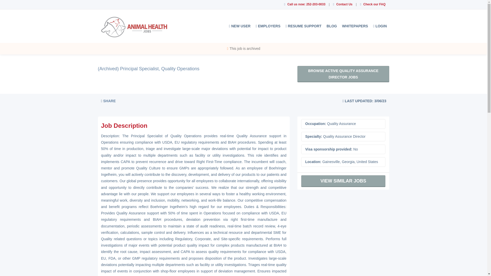  What do you see at coordinates (355, 26) in the screenshot?
I see `WHITEPAPERS` at bounding box center [355, 26].